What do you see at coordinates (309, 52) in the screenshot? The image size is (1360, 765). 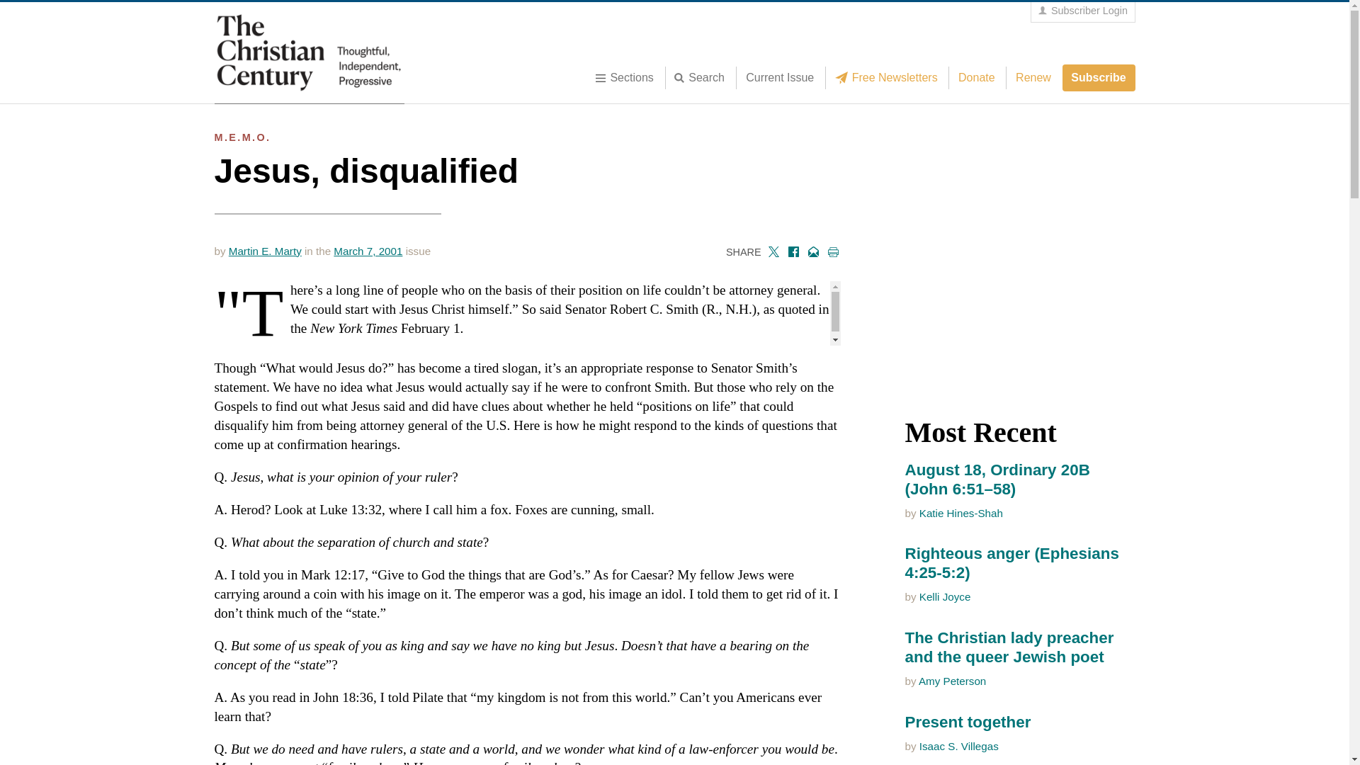 I see `Back to homepage` at bounding box center [309, 52].